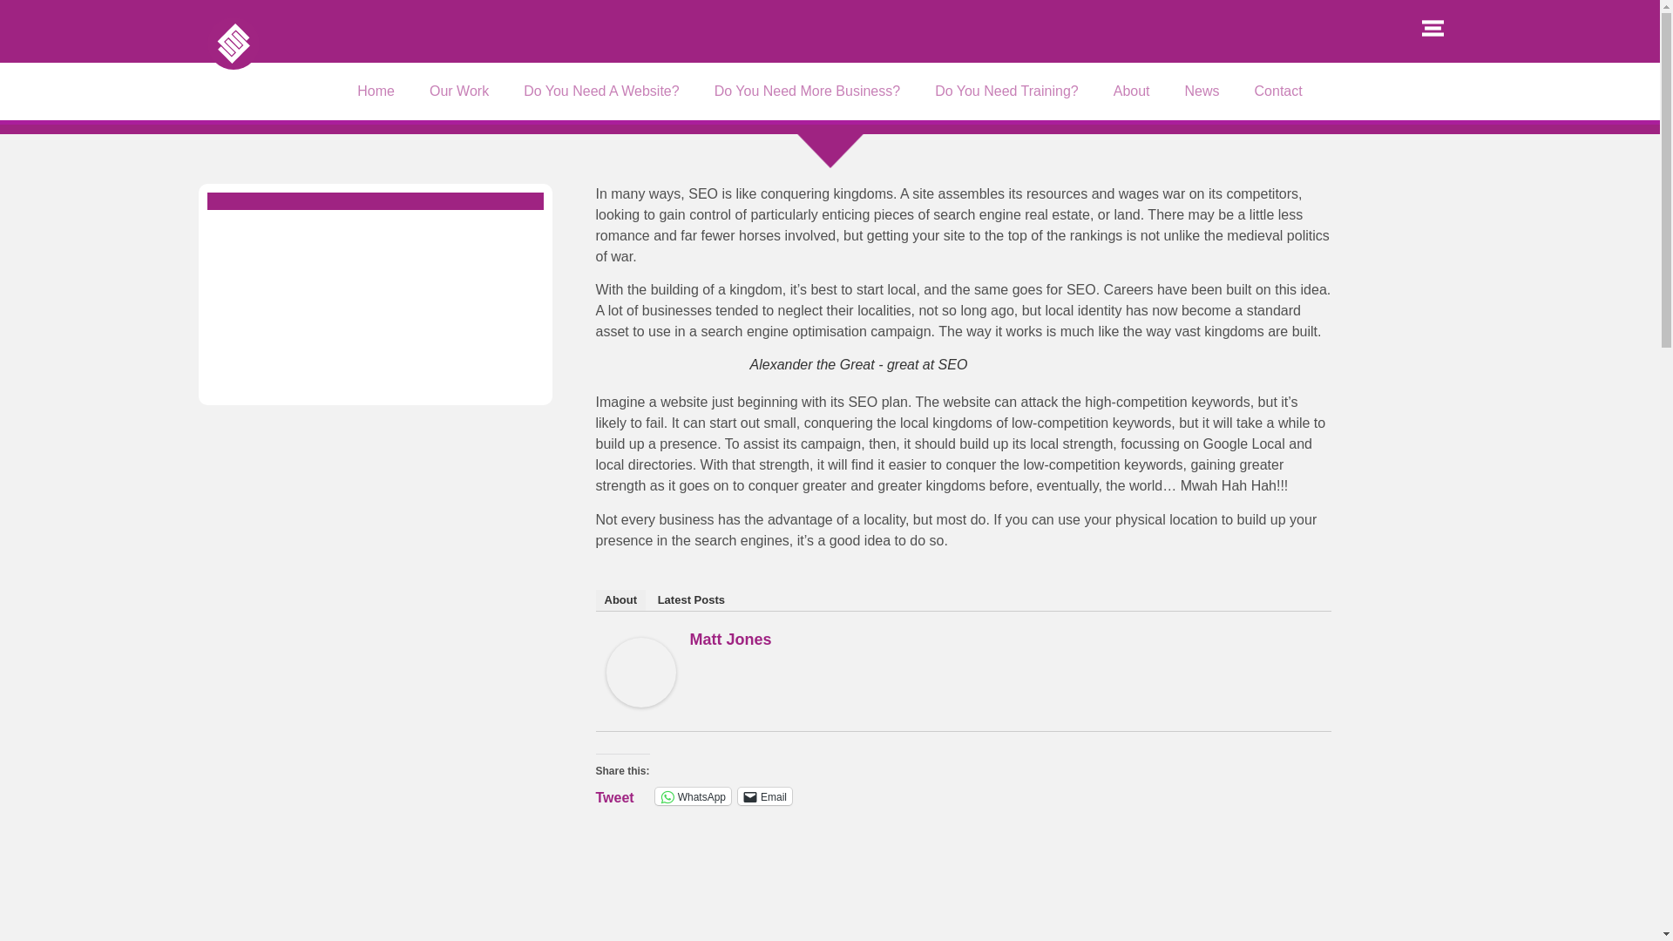 Image resolution: width=1673 pixels, height=941 pixels. Describe the element at coordinates (640, 702) in the screenshot. I see `Matt Jones` at that location.